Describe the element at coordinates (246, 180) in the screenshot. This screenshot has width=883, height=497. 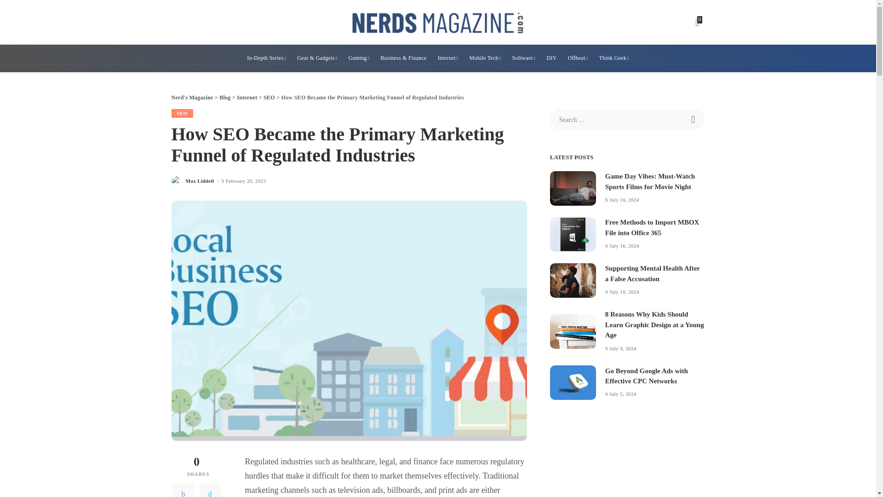
I see `2023-02-20T12:12:18-06:00` at that location.